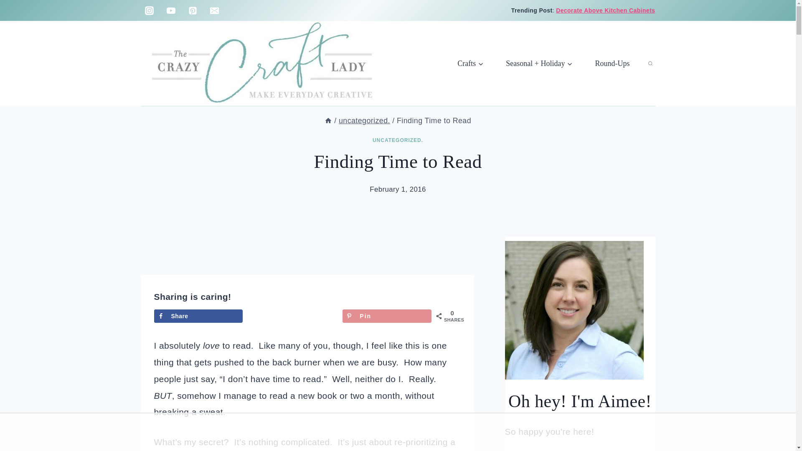  I want to click on UNCATEGORIZED., so click(398, 140).